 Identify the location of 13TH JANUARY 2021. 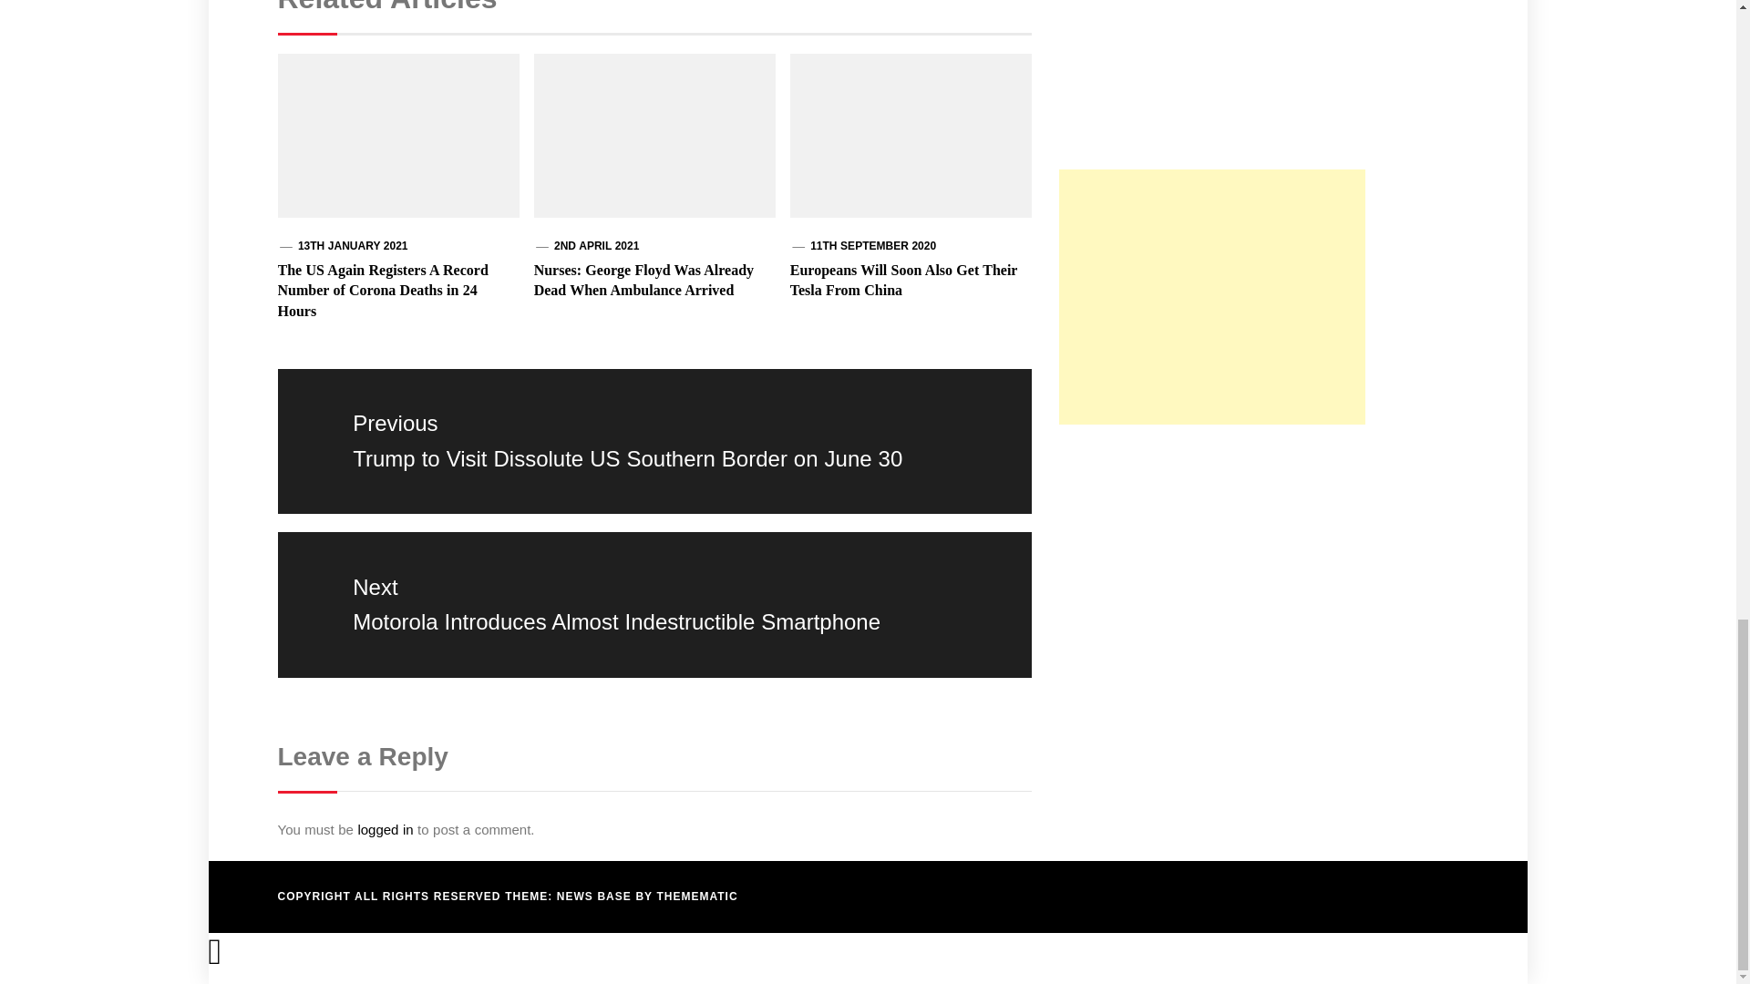
(352, 246).